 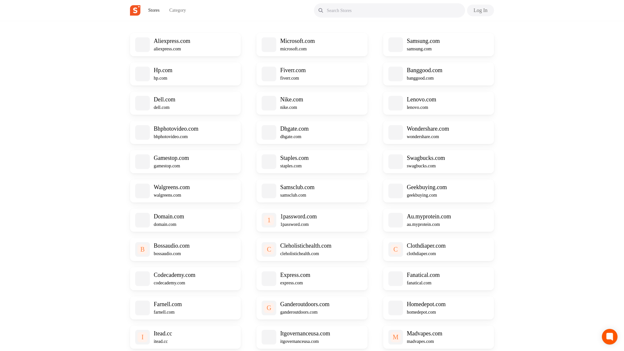 What do you see at coordinates (298, 216) in the screenshot?
I see `1password.com` at bounding box center [298, 216].